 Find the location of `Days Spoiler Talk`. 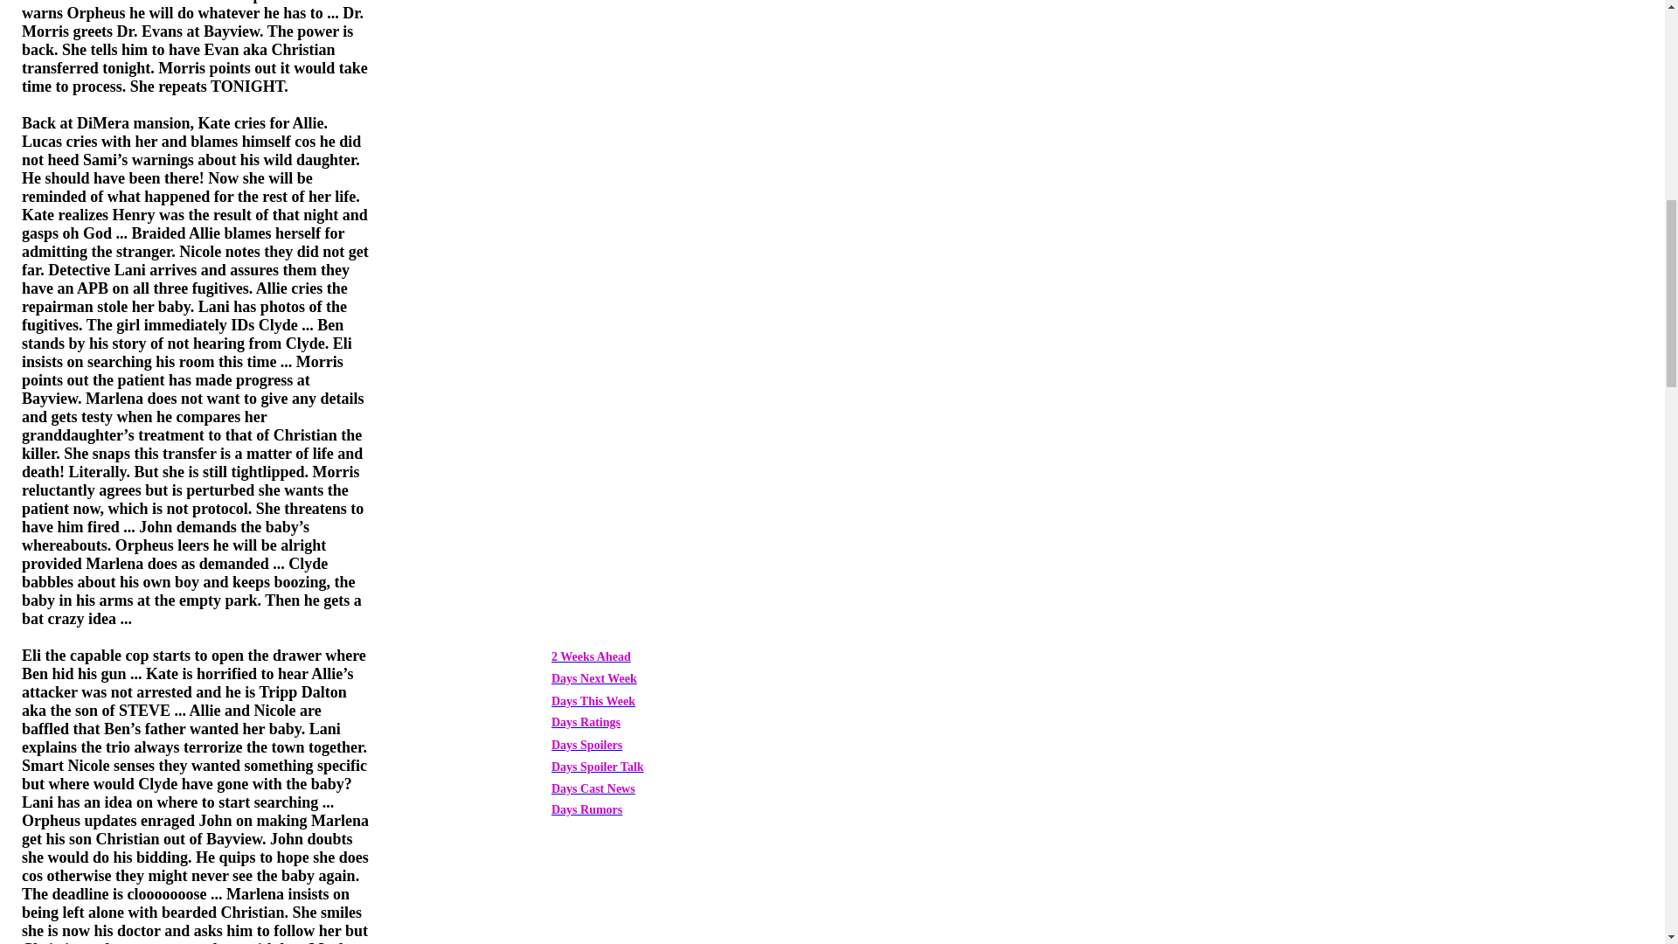

Days Spoiler Talk is located at coordinates (598, 766).